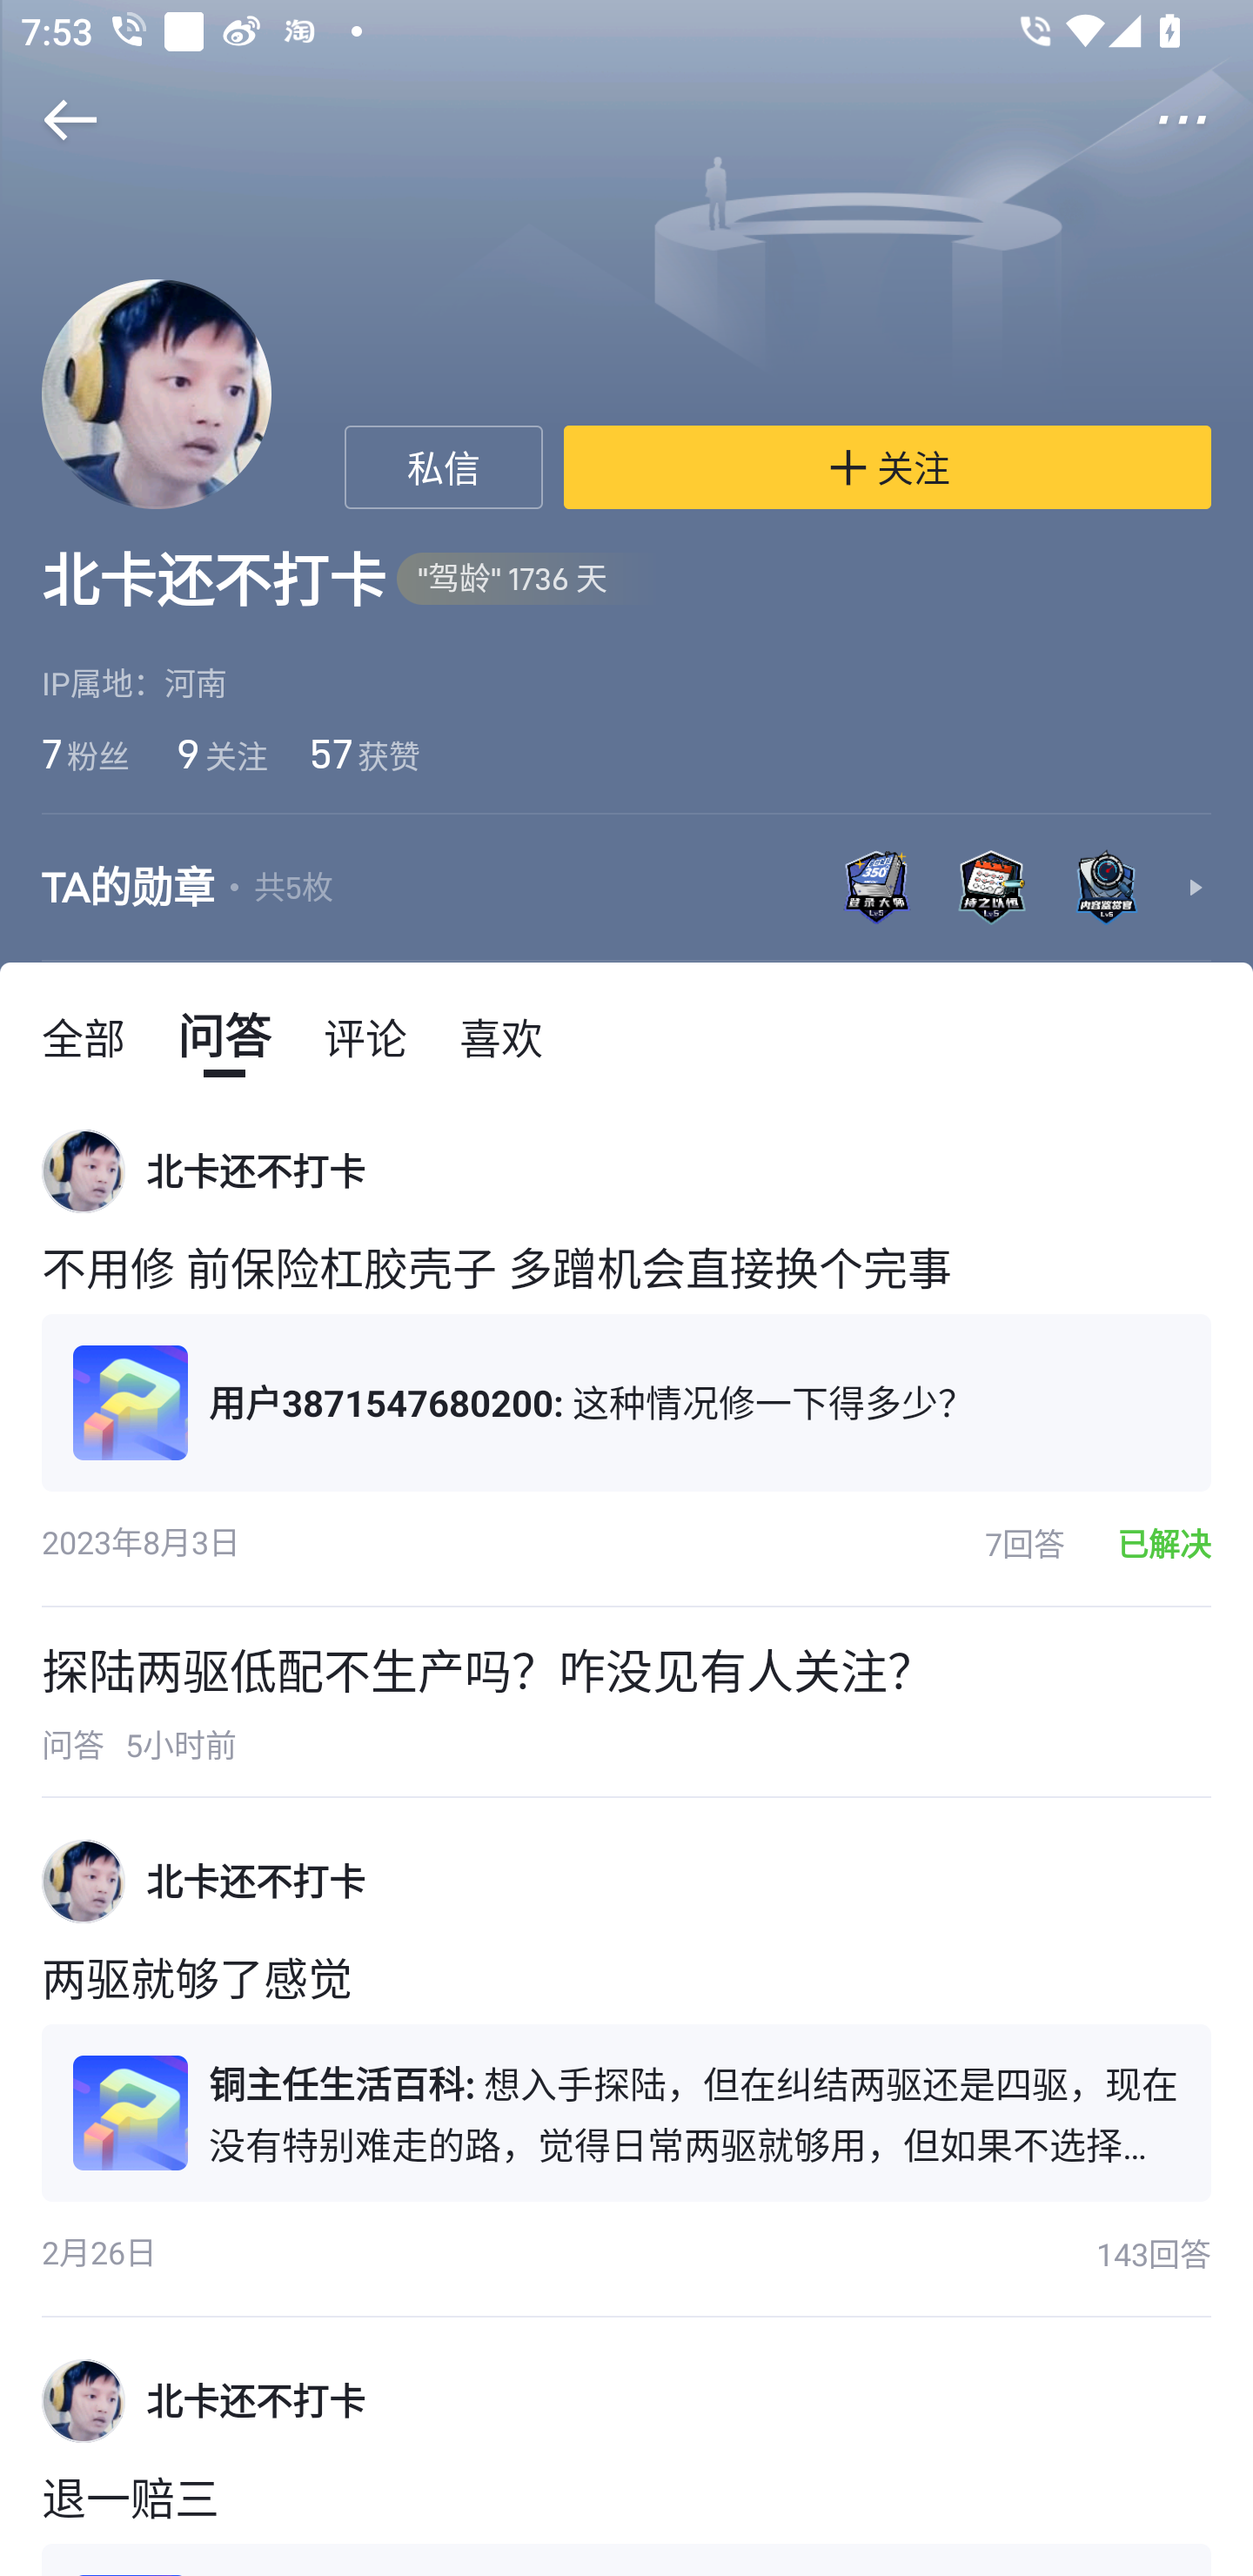 This screenshot has height=2576, width=1253. What do you see at coordinates (487, 1670) in the screenshot?
I see `探陆两驱低配不生产吗？咋没见有人关注？` at bounding box center [487, 1670].